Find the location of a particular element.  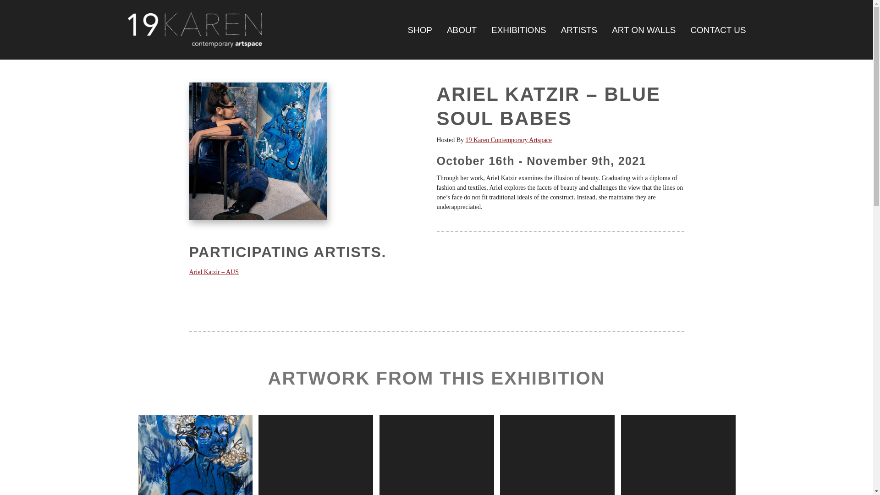

ART ON WALLS is located at coordinates (643, 30).